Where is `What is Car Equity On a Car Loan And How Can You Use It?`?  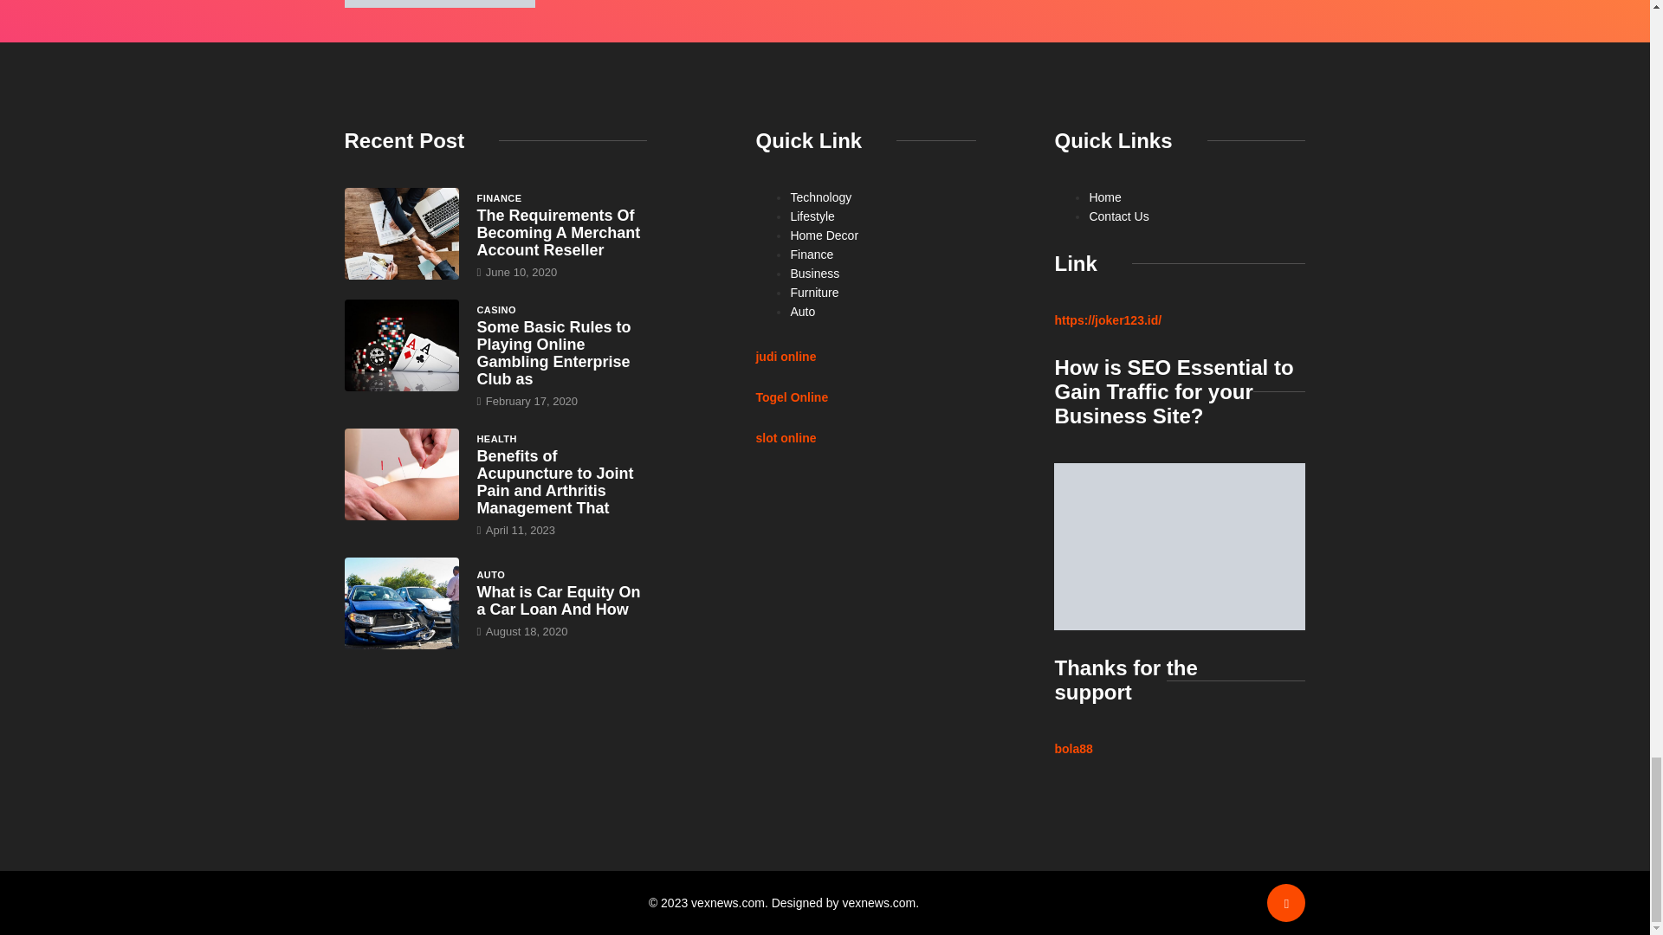 What is Car Equity On a Car Loan And How Can You Use It? is located at coordinates (402, 603).